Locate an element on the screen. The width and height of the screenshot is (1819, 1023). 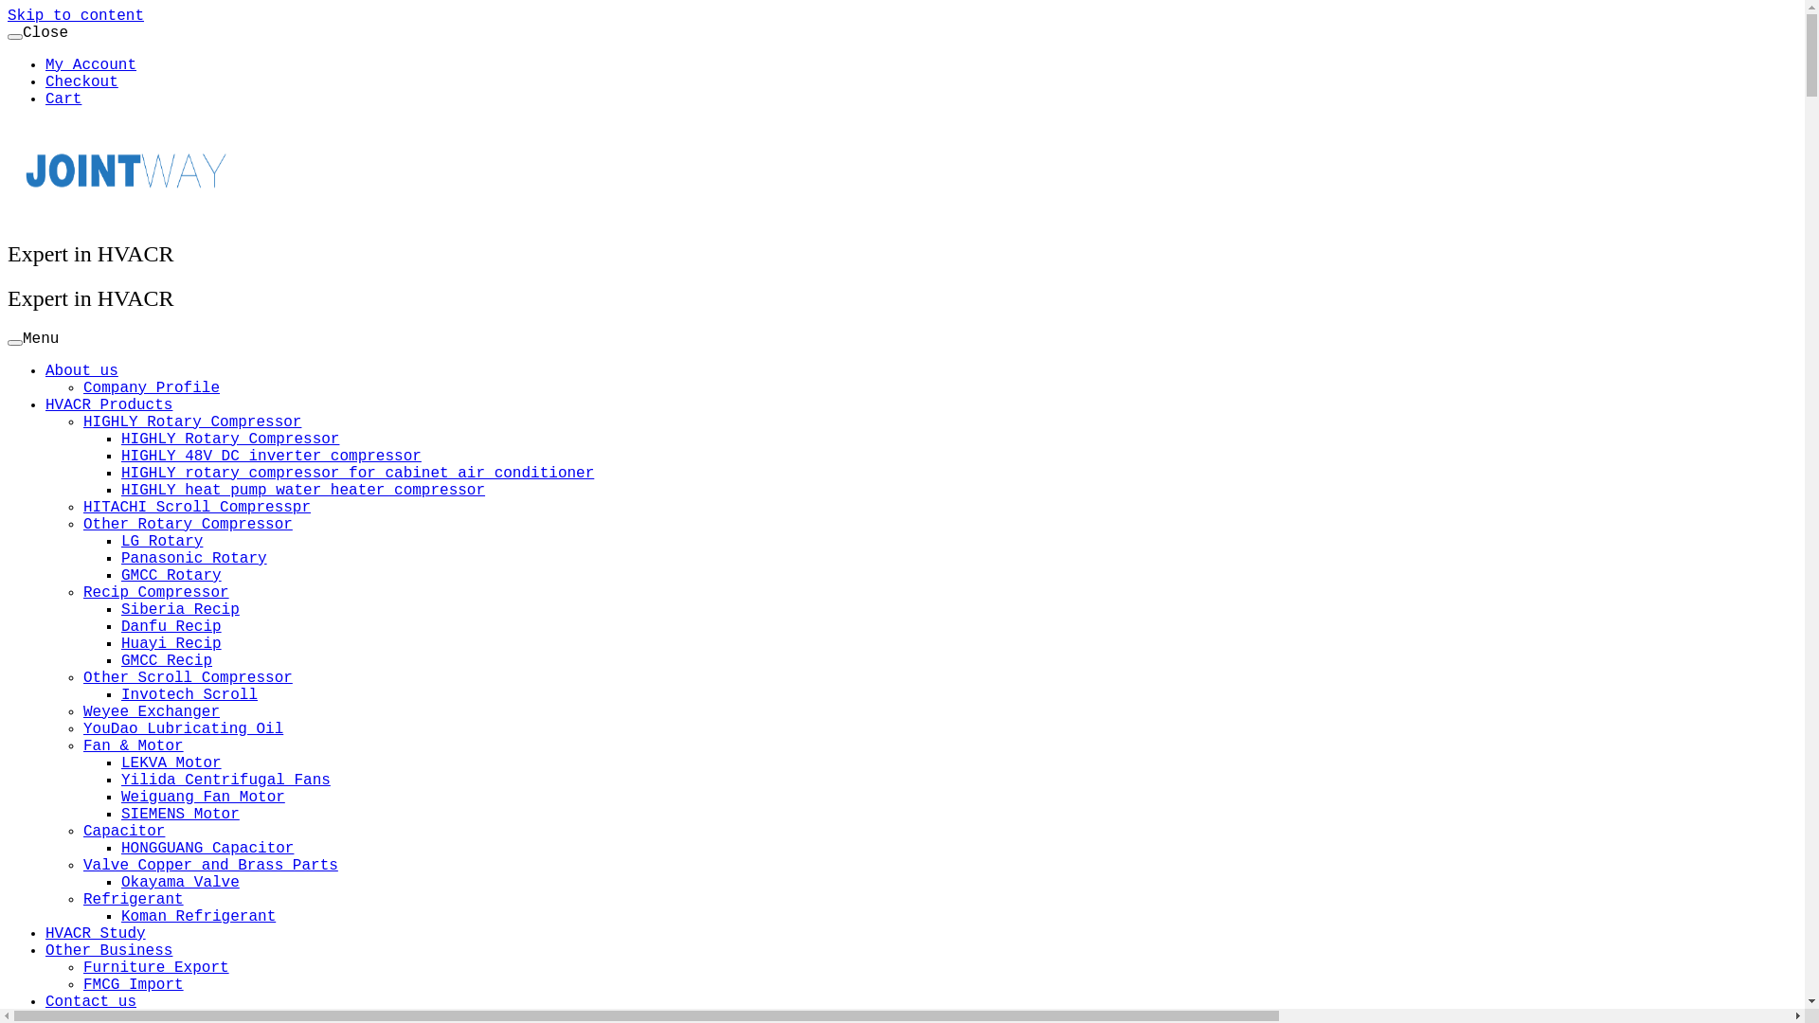
YouDao Lubricating Oil is located at coordinates (184, 729).